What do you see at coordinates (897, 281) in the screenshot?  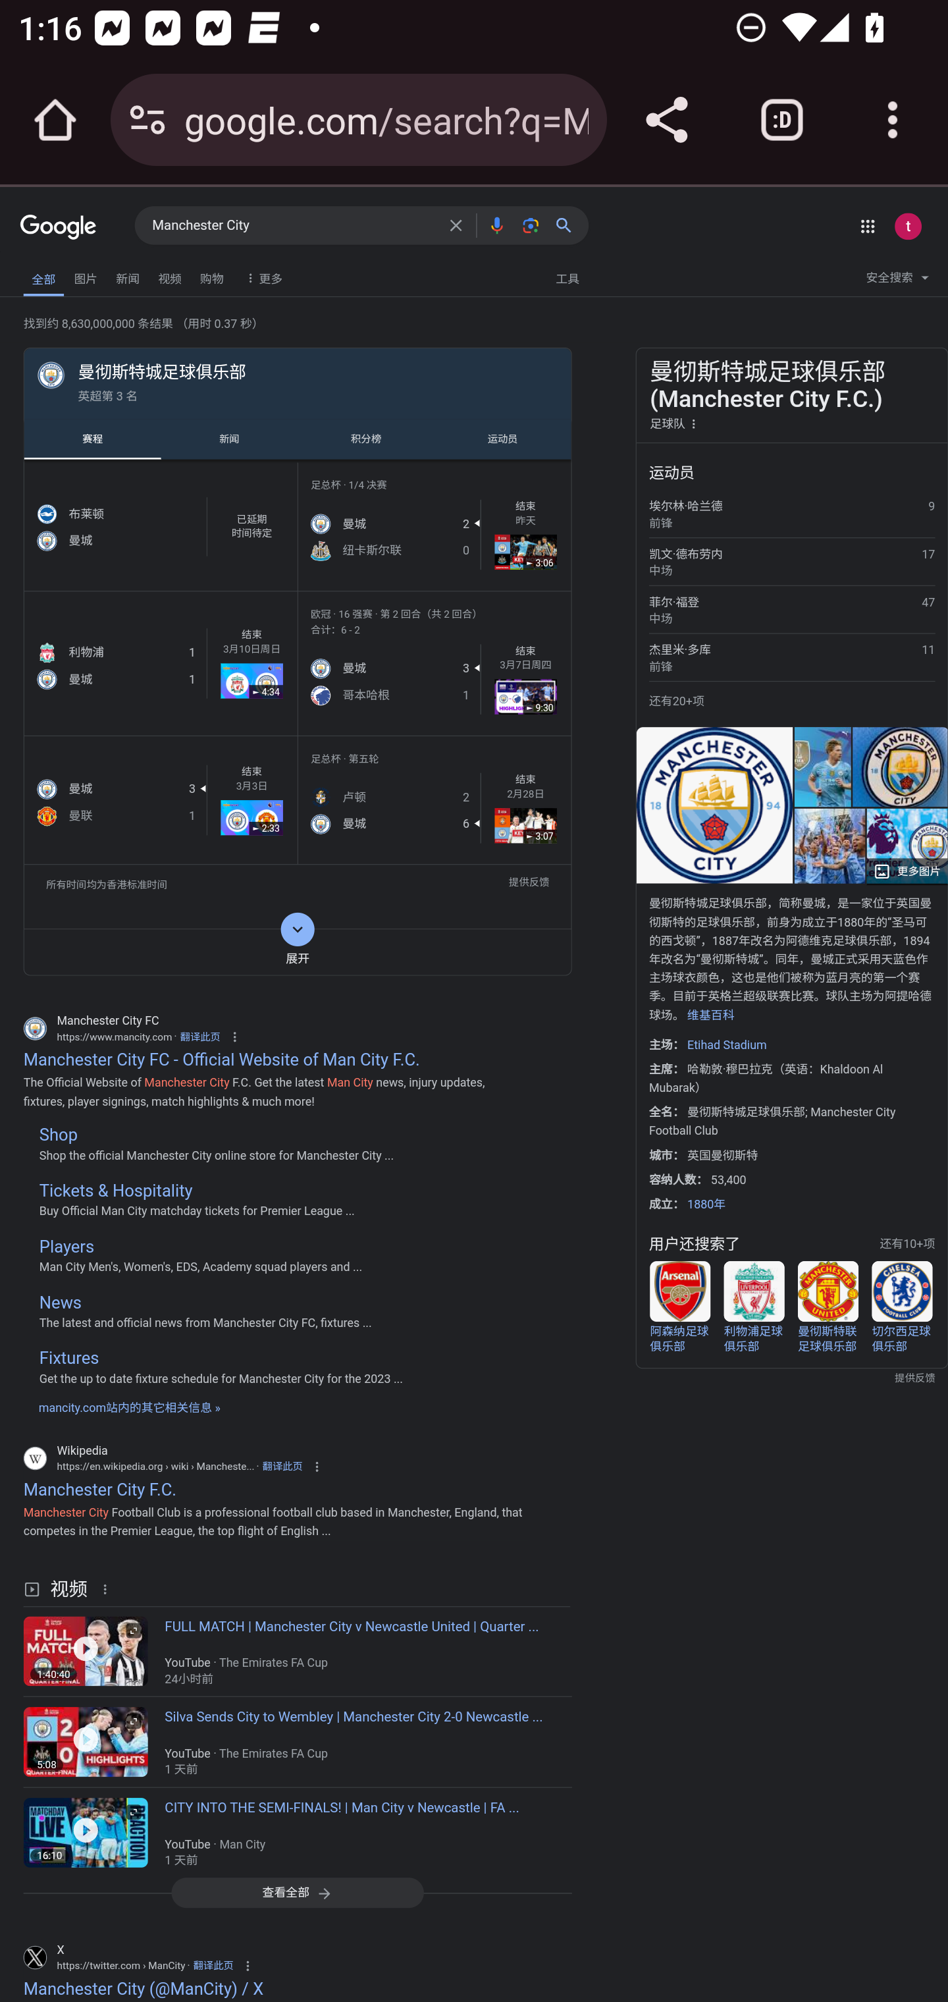 I see `安全搜索` at bounding box center [897, 281].